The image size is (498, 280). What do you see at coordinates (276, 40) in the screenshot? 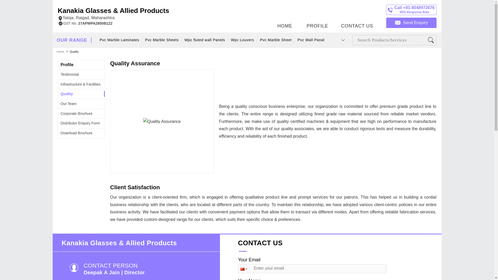
I see `Pvc Marble Sheet` at bounding box center [276, 40].